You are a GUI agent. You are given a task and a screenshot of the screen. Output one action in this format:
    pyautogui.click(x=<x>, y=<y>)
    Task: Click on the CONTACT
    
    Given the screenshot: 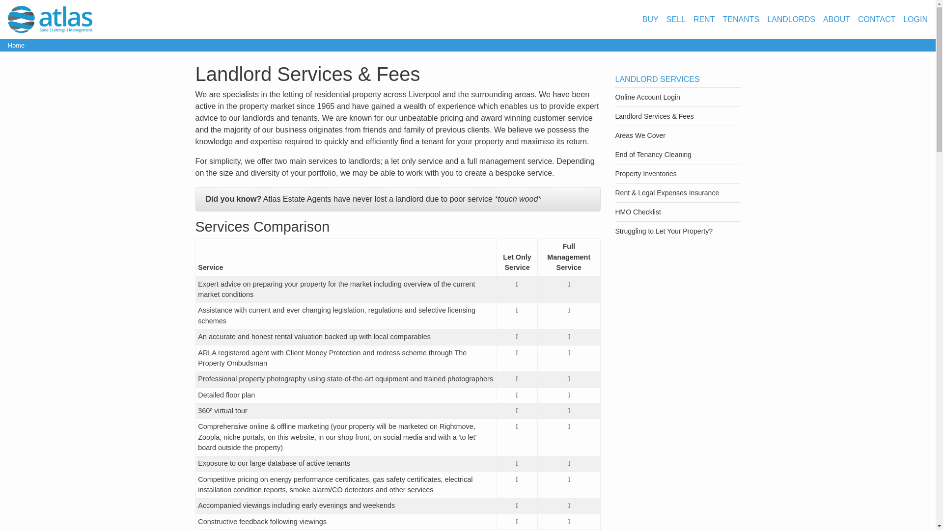 What is the action you would take?
    pyautogui.click(x=876, y=20)
    